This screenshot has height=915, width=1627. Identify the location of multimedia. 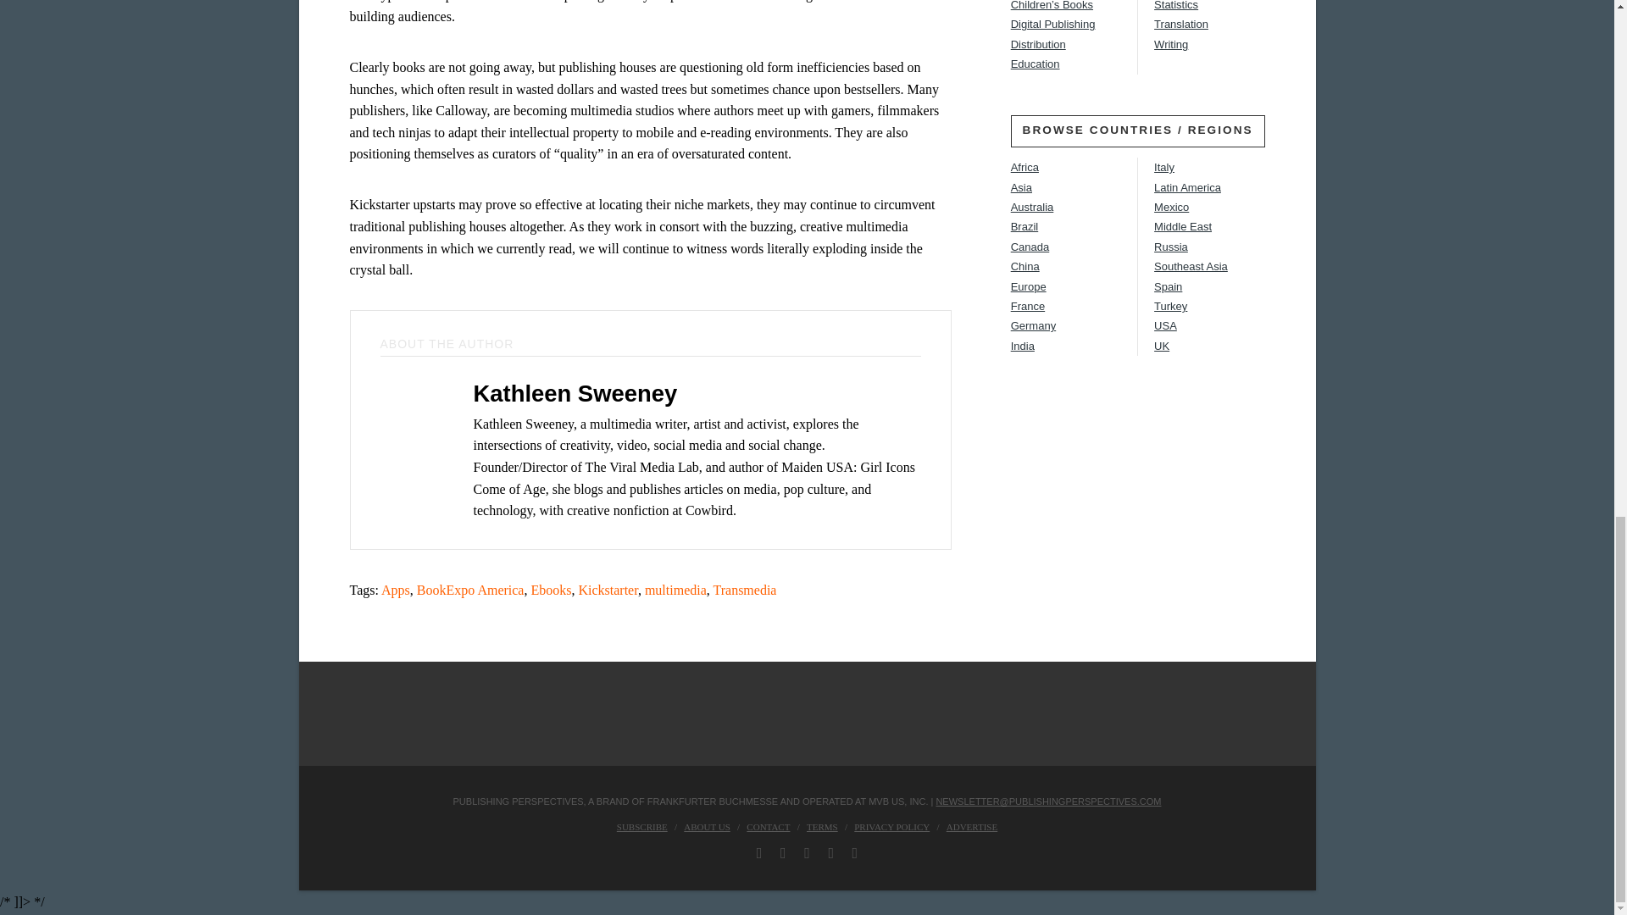
(675, 590).